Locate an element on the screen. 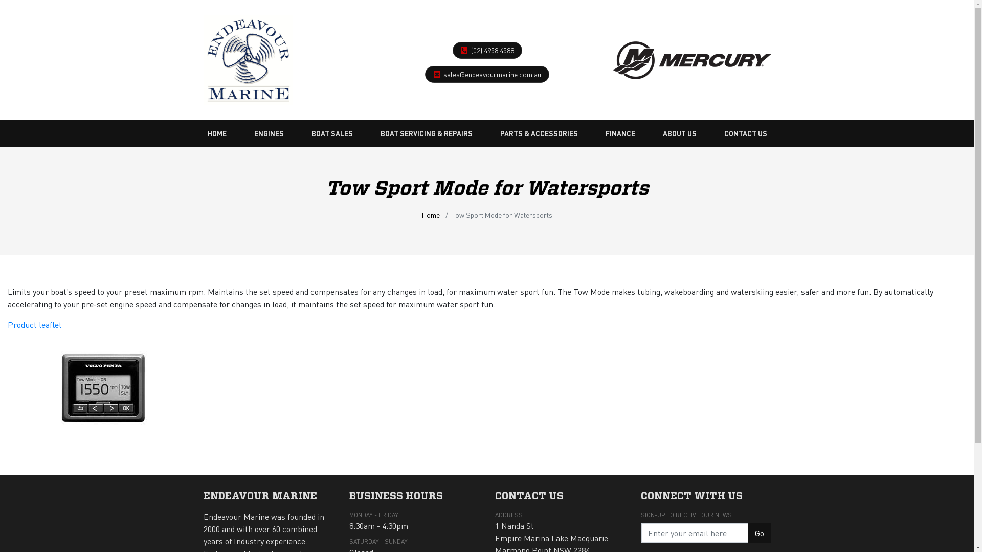 This screenshot has width=982, height=552. sales@endeavourmarine.com.au is located at coordinates (492, 74).